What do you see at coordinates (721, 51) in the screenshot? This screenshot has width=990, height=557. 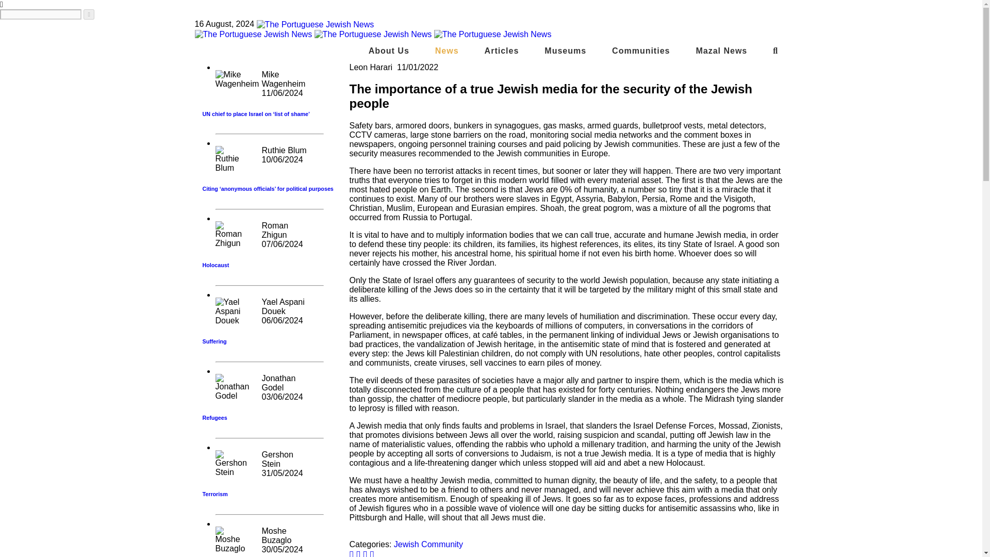 I see `Mazal News` at bounding box center [721, 51].